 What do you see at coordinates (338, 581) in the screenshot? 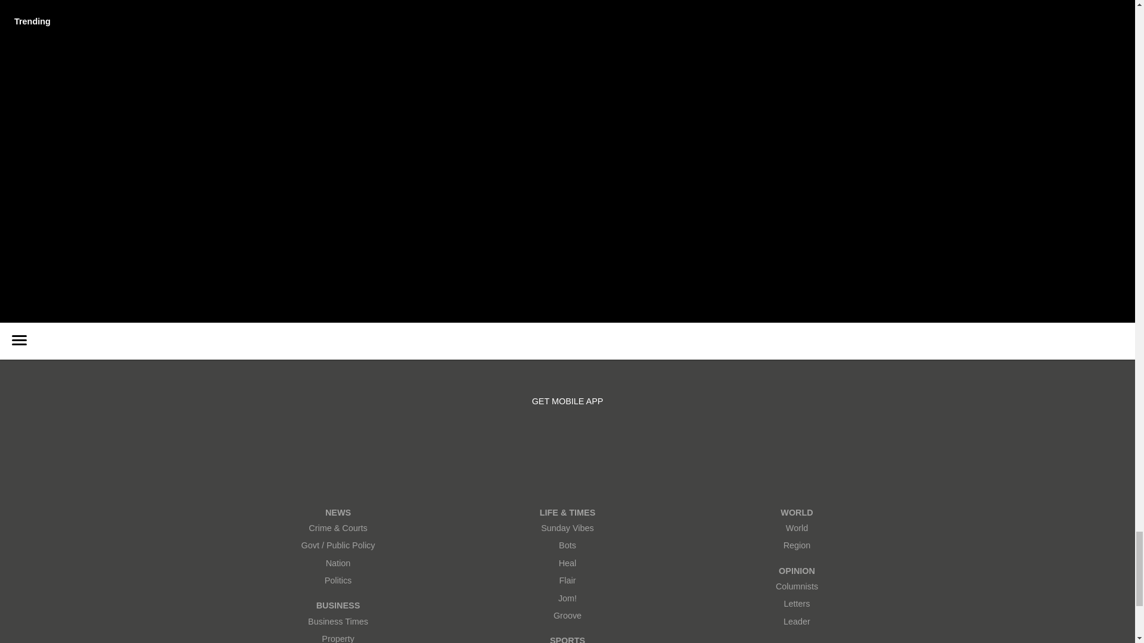
I see `Politics` at bounding box center [338, 581].